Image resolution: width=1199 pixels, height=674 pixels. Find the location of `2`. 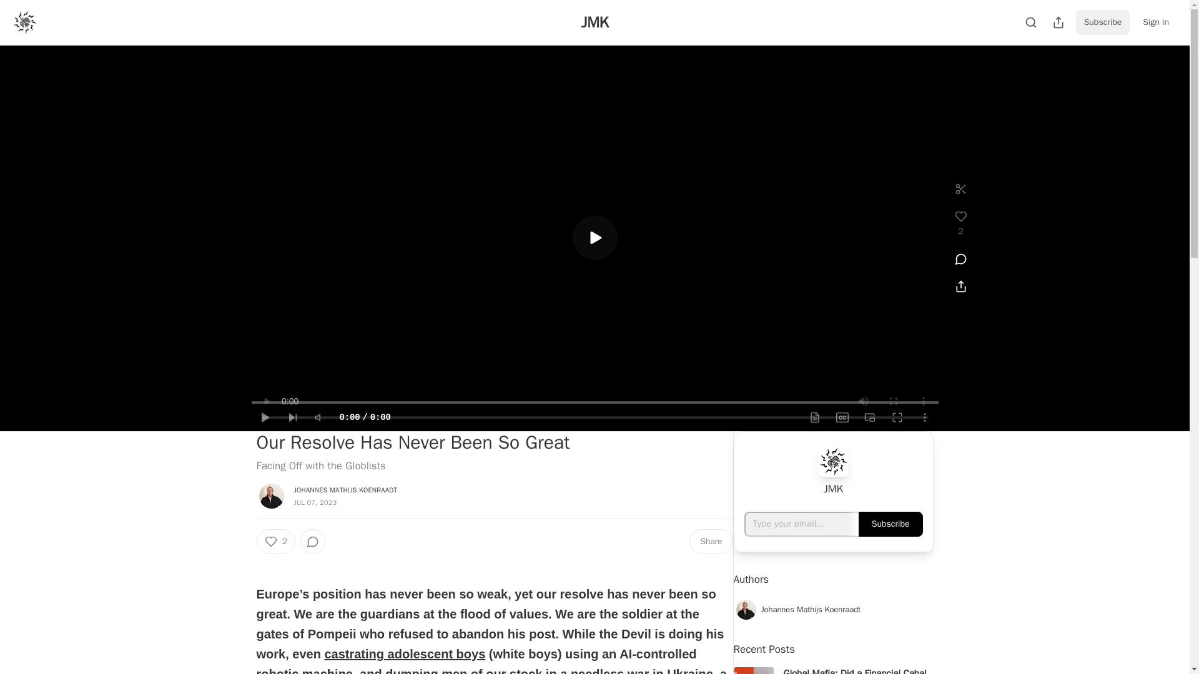

2 is located at coordinates (275, 541).